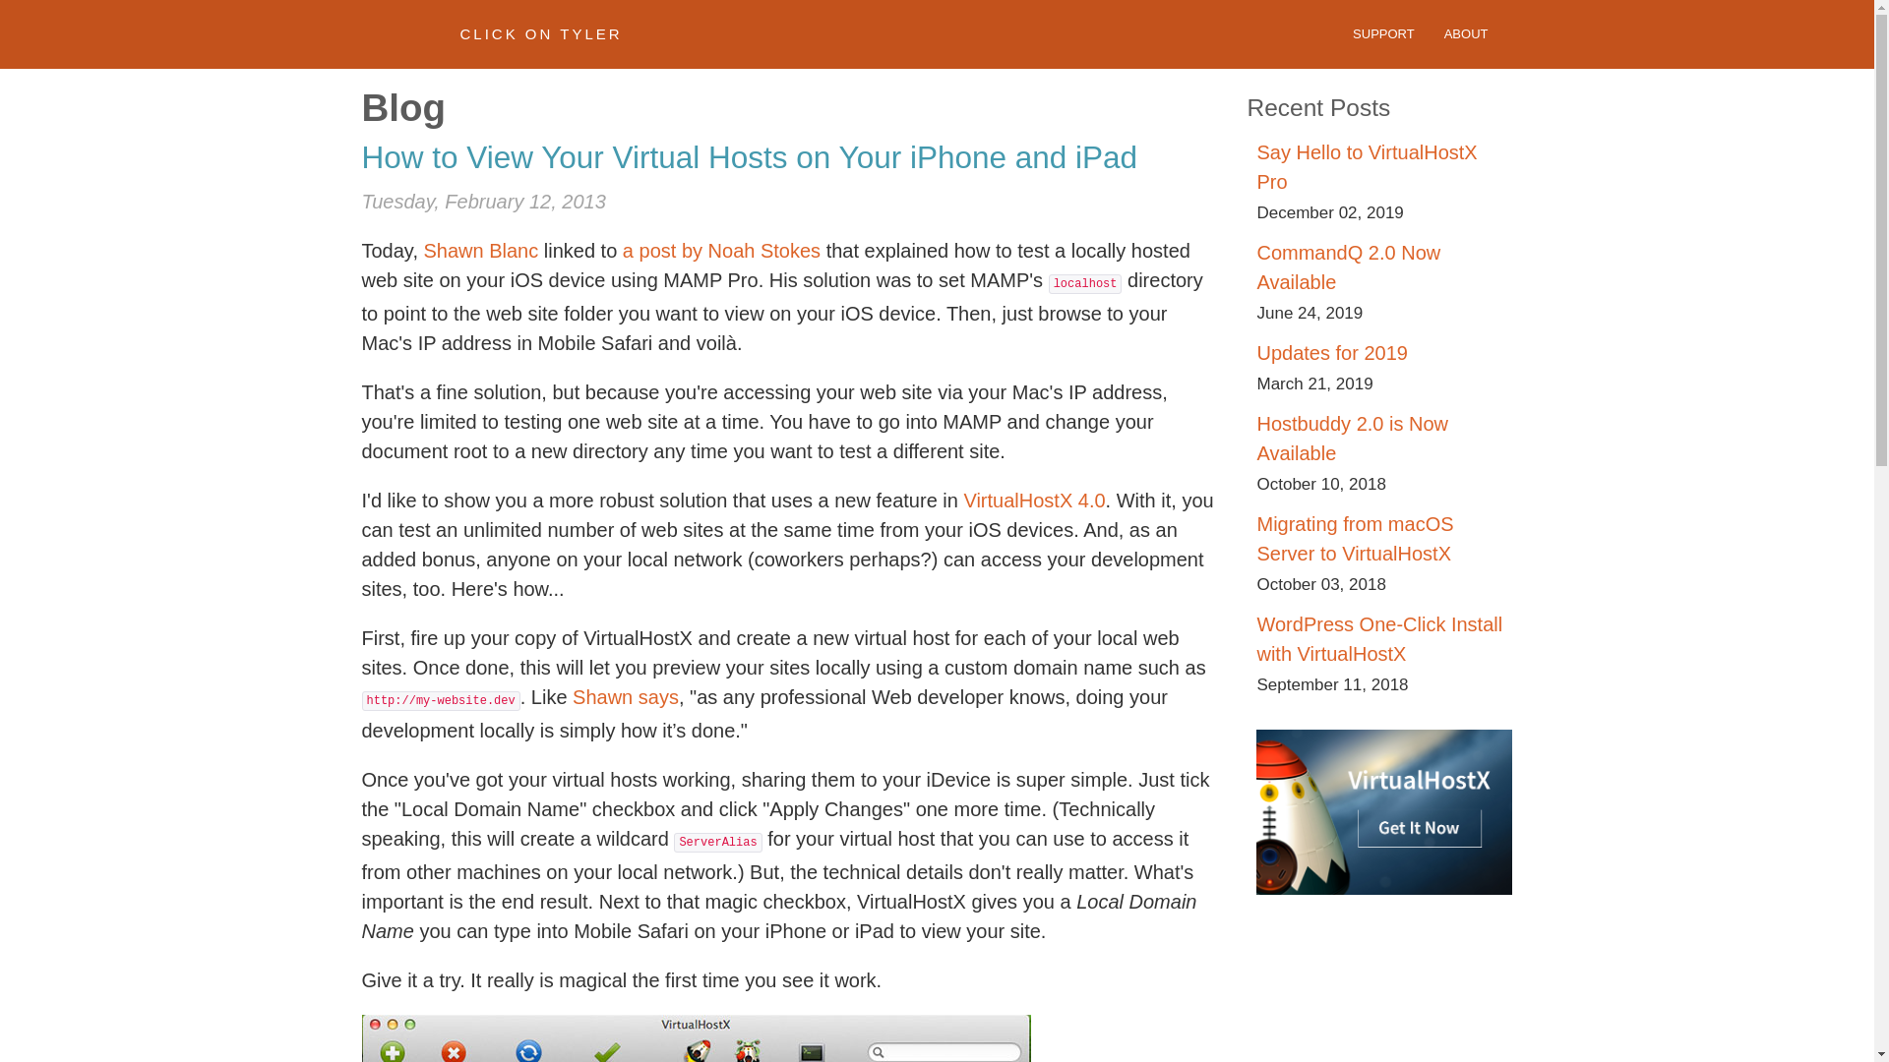  Describe the element at coordinates (721, 250) in the screenshot. I see `a post by Noah Stokes` at that location.